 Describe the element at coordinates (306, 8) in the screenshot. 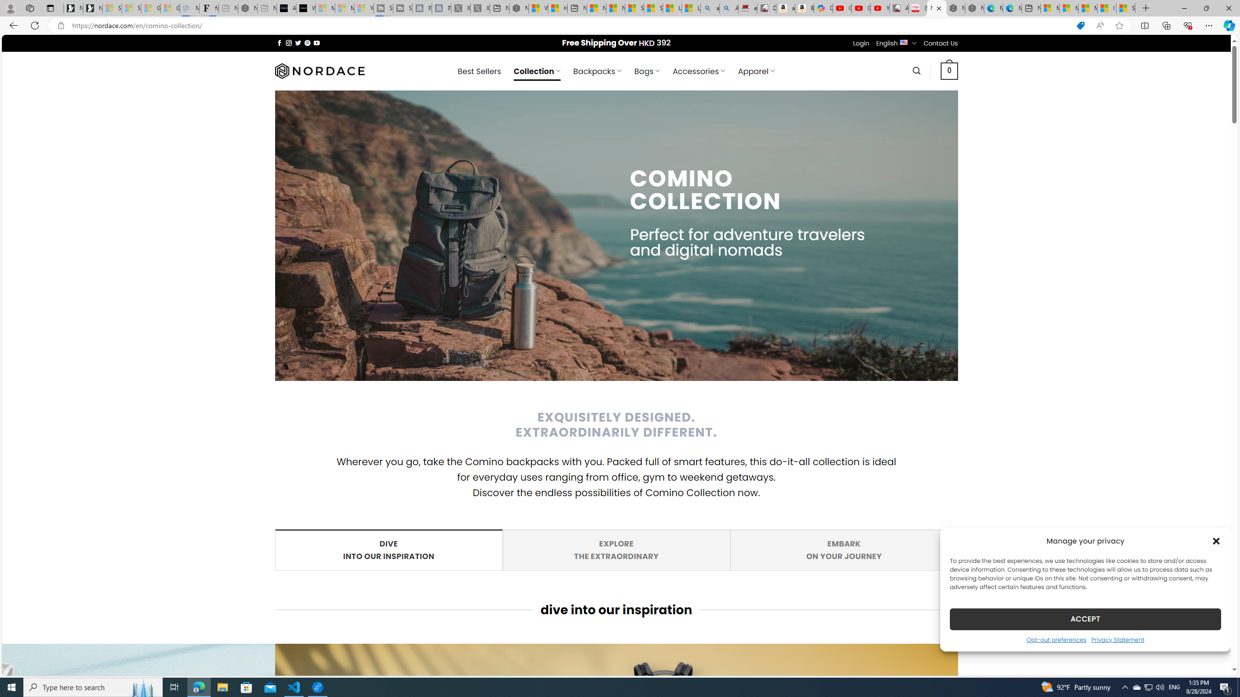

I see `What's the best AI voice generator? - voice.ai` at that location.